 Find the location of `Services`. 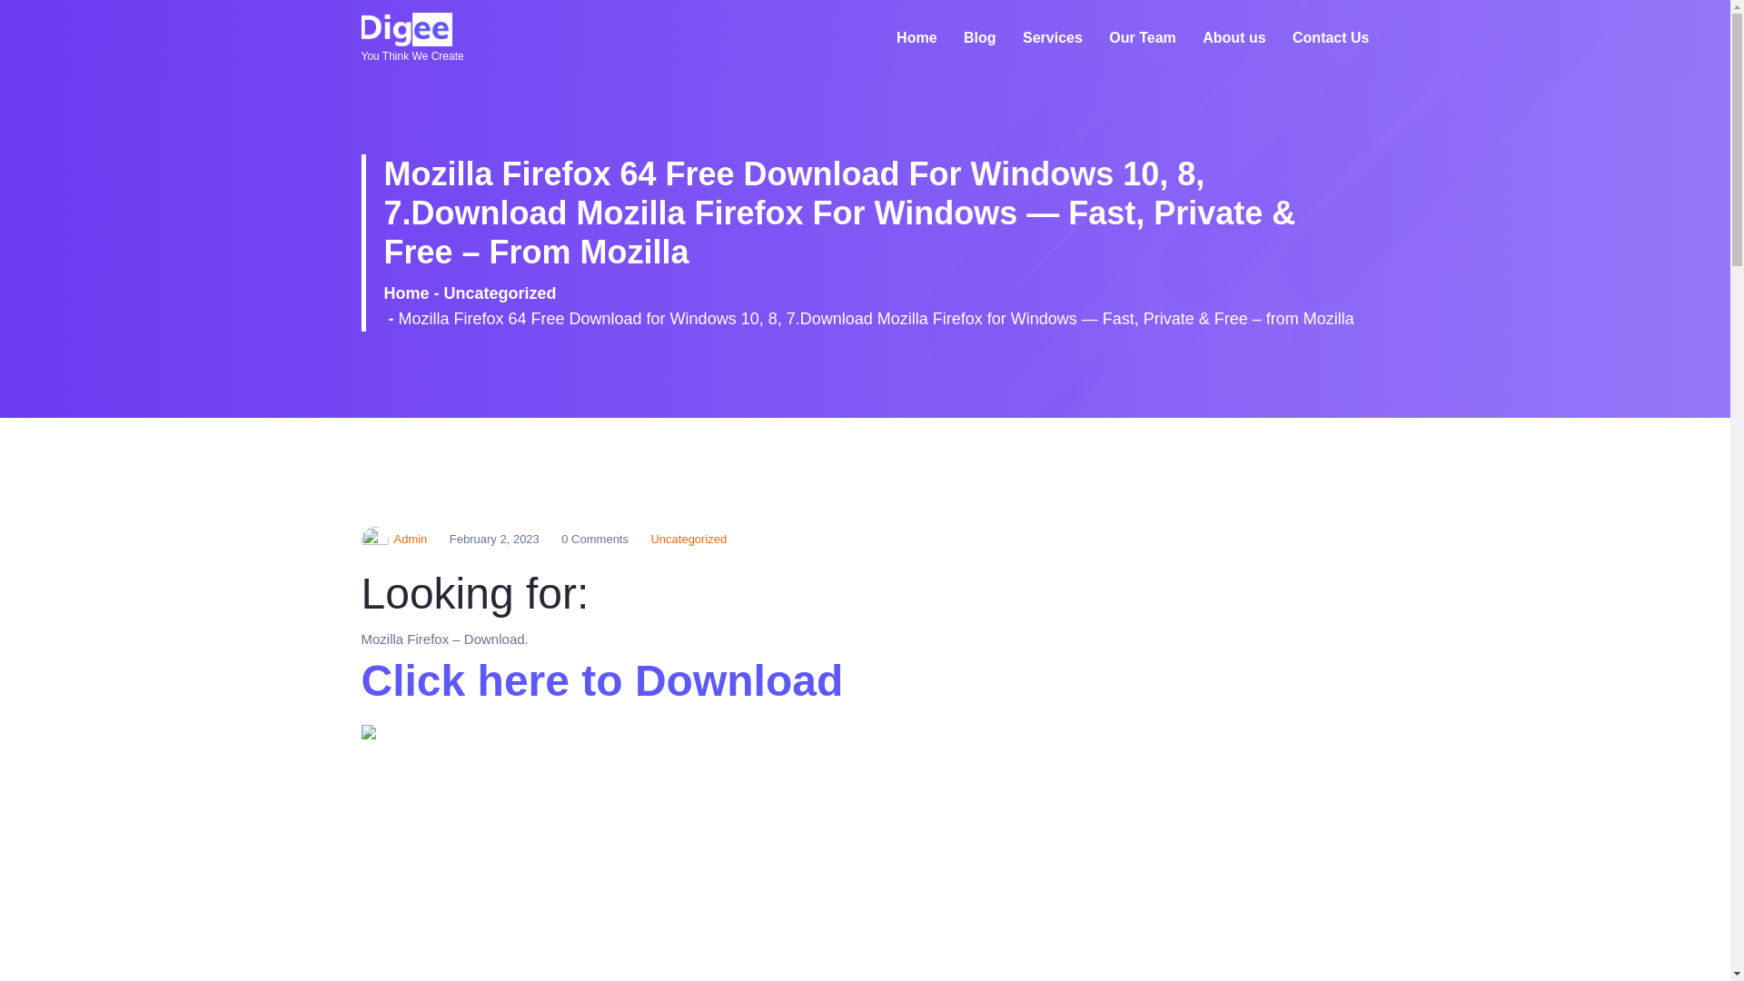

Services is located at coordinates (1052, 38).